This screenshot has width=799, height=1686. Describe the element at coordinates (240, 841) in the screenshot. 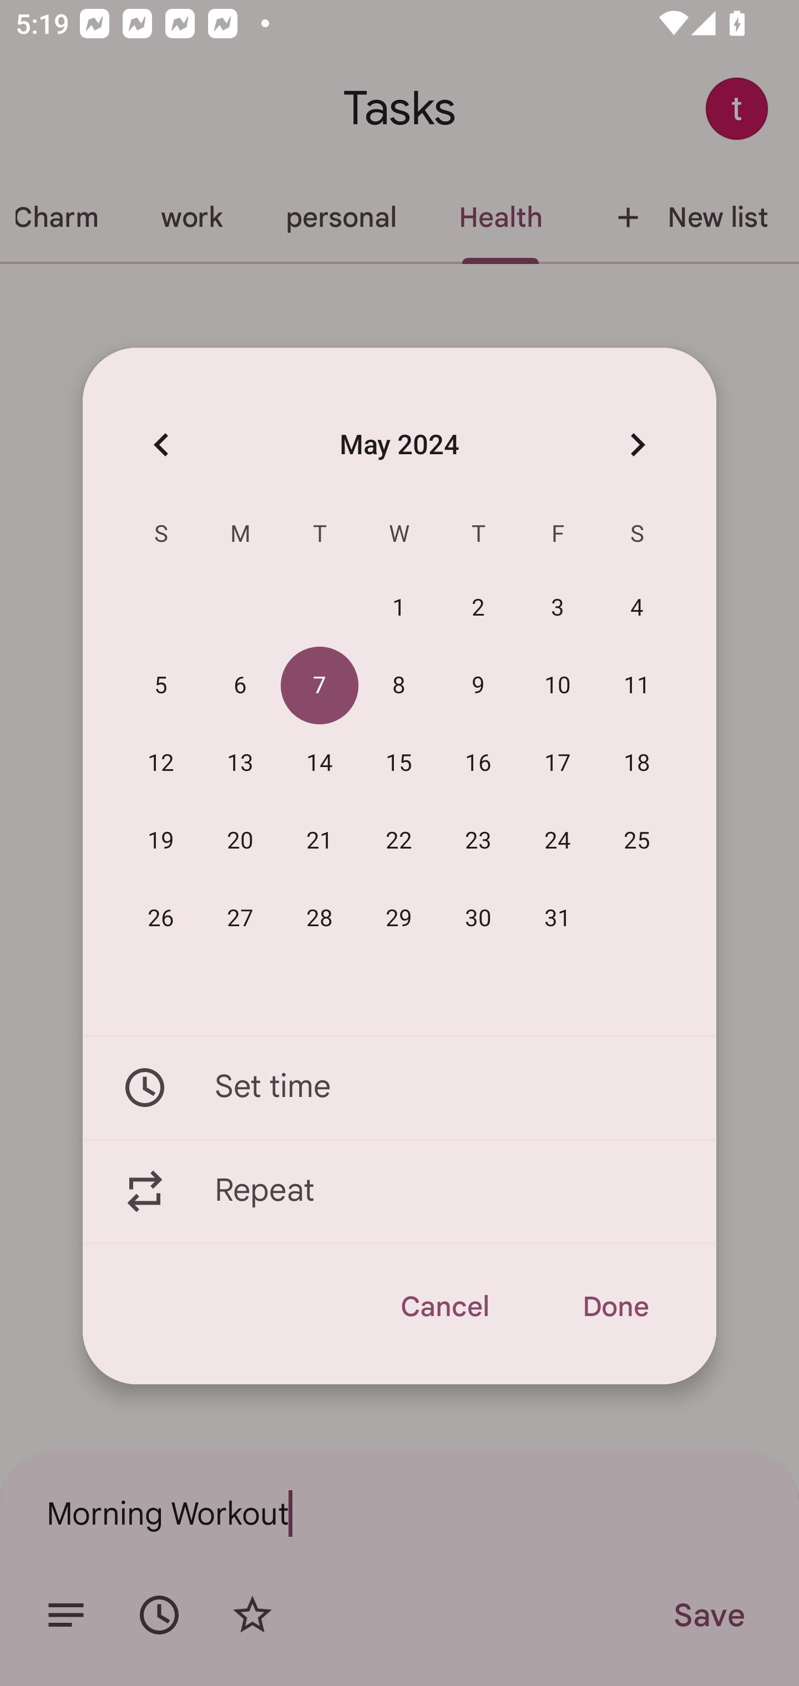

I see `20 20 May 2024` at that location.